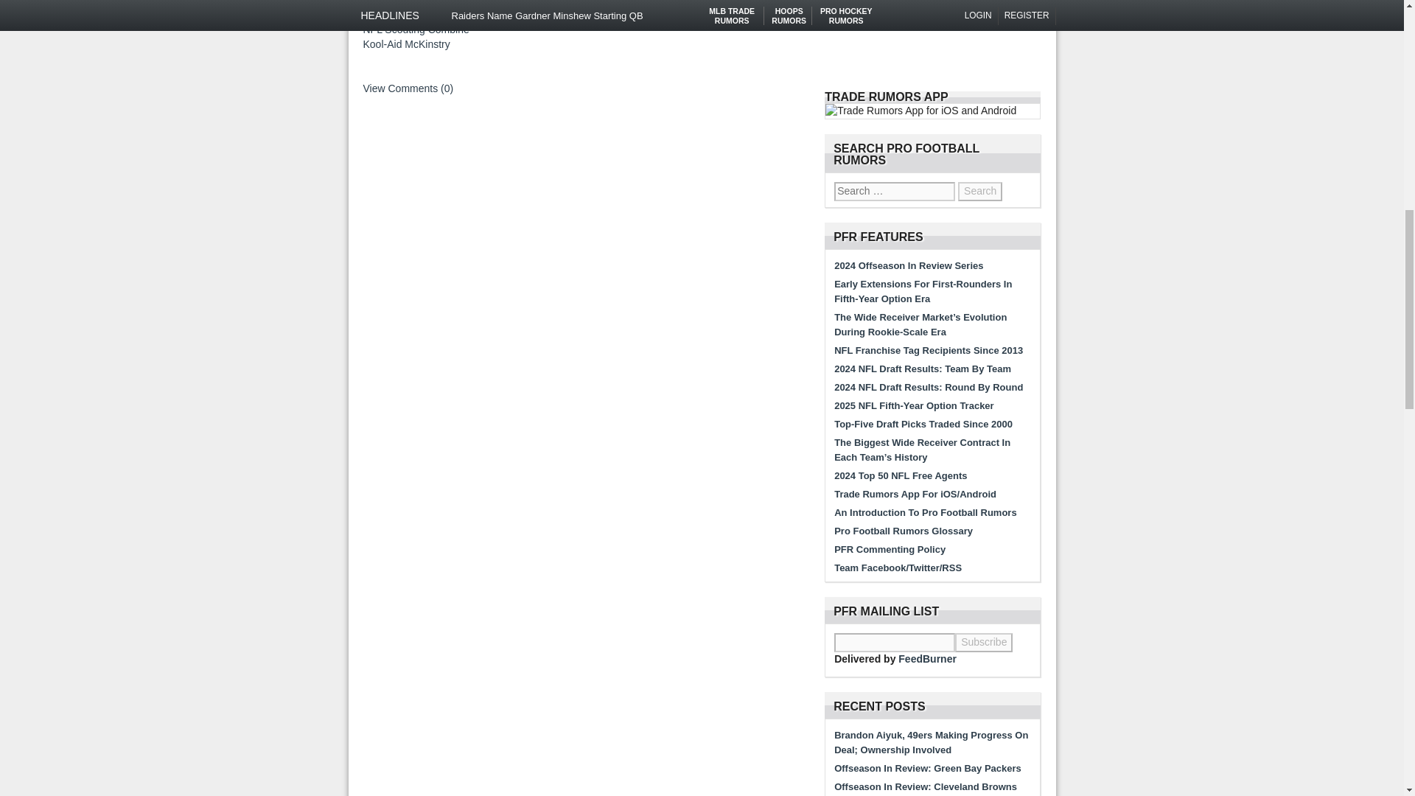  I want to click on Search, so click(979, 192).